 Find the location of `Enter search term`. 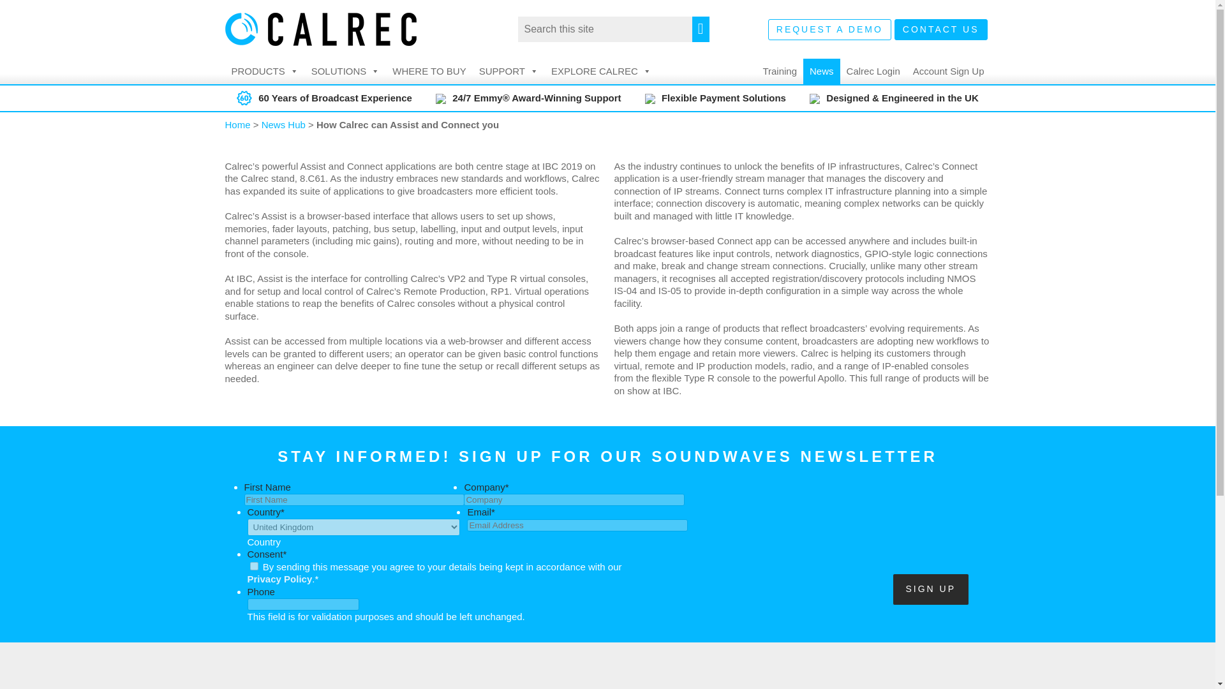

Enter search term is located at coordinates (614, 29).